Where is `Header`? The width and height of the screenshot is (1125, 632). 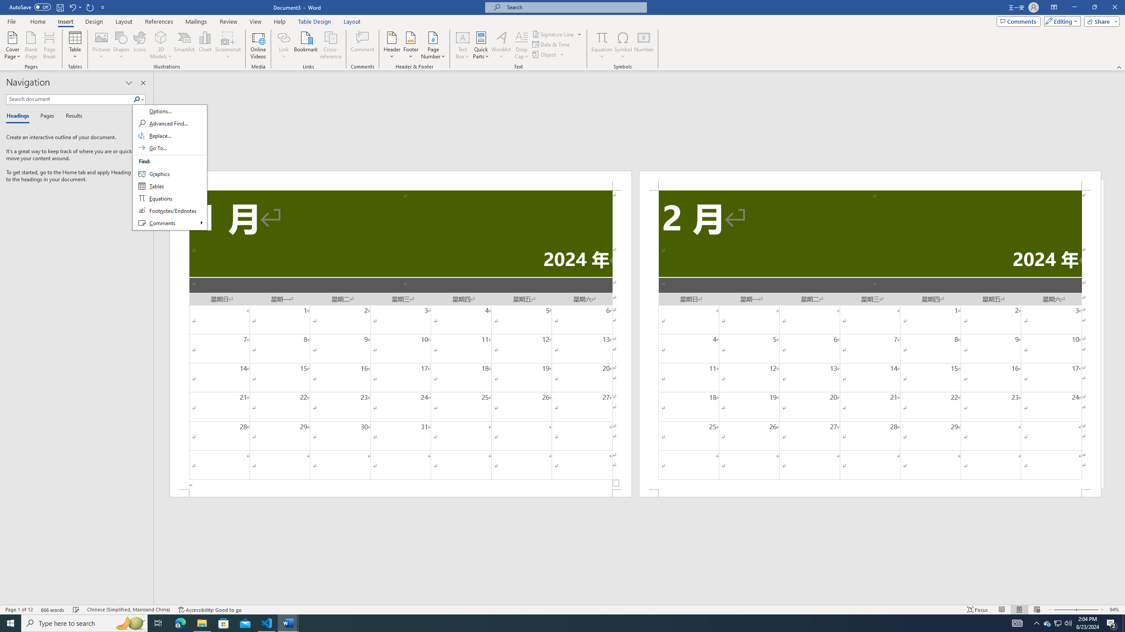 Header is located at coordinates (392, 45).